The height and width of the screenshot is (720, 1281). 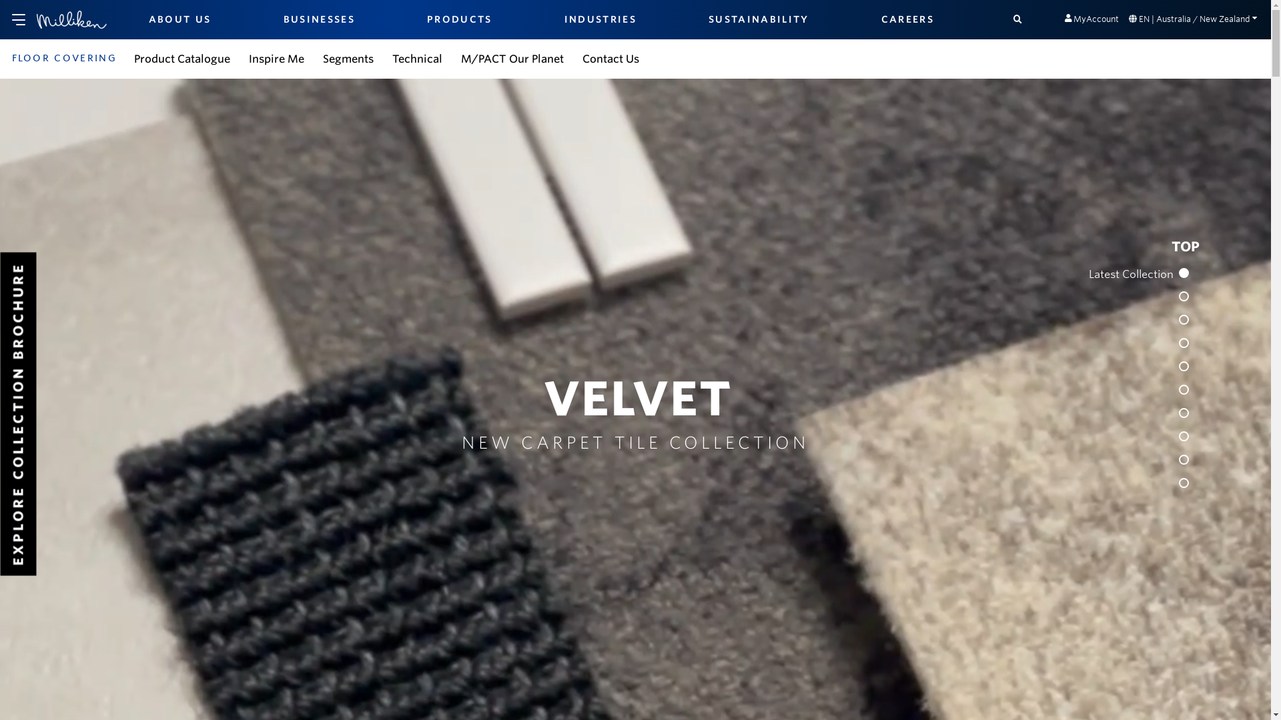 I want to click on SUSTAINABILITY, so click(x=759, y=19).